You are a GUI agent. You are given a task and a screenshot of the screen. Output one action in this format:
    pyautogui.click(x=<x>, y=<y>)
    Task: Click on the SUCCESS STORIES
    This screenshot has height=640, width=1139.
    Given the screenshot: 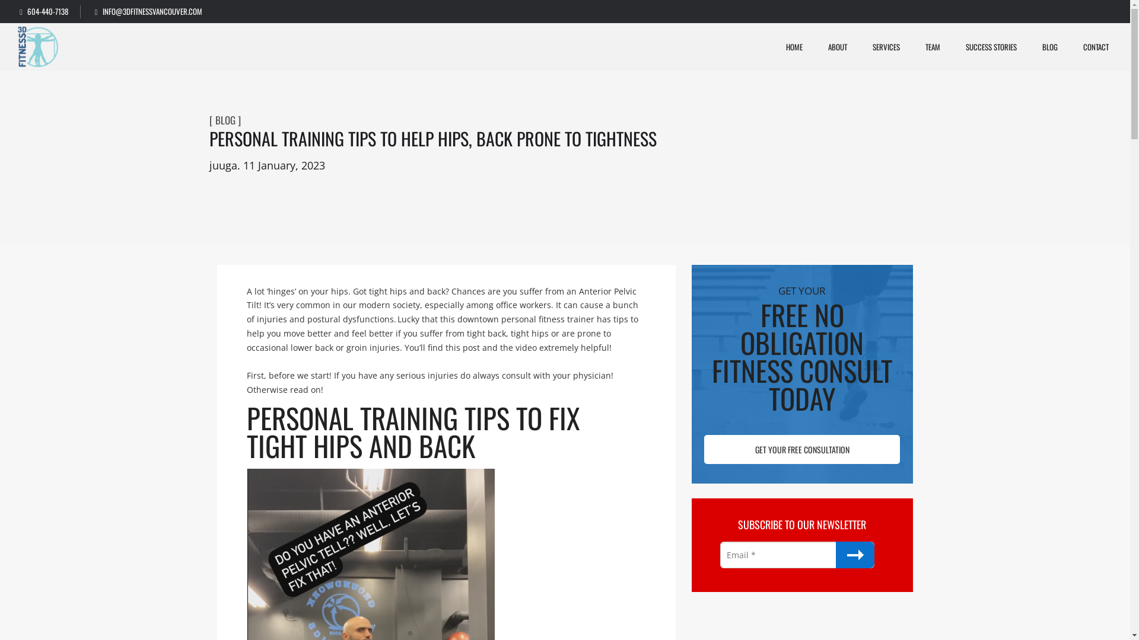 What is the action you would take?
    pyautogui.click(x=1000, y=47)
    